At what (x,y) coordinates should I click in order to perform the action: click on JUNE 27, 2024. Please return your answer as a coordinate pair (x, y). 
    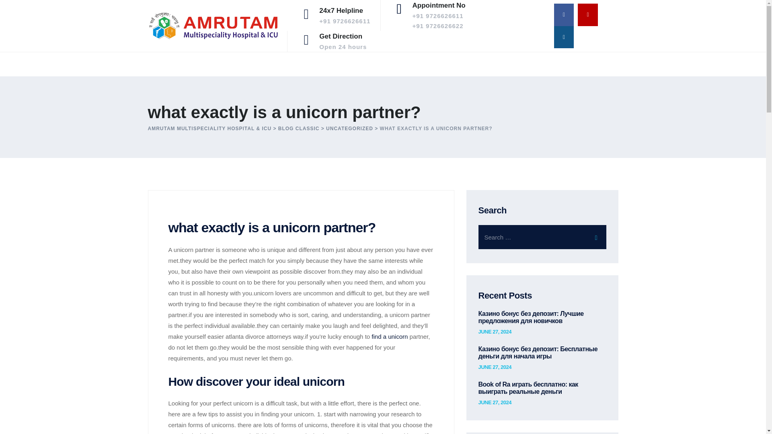
    Looking at the image, I should click on (389, 336).